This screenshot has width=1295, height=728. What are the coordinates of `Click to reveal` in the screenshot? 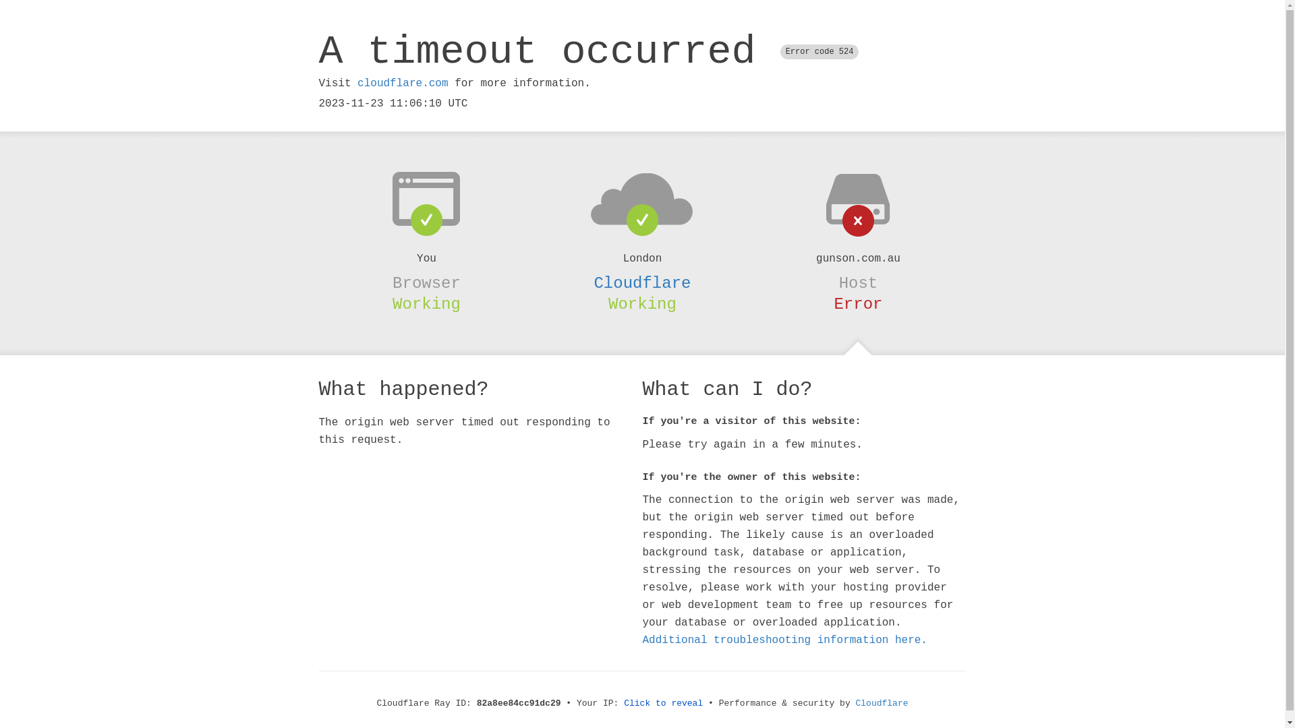 It's located at (664, 704).